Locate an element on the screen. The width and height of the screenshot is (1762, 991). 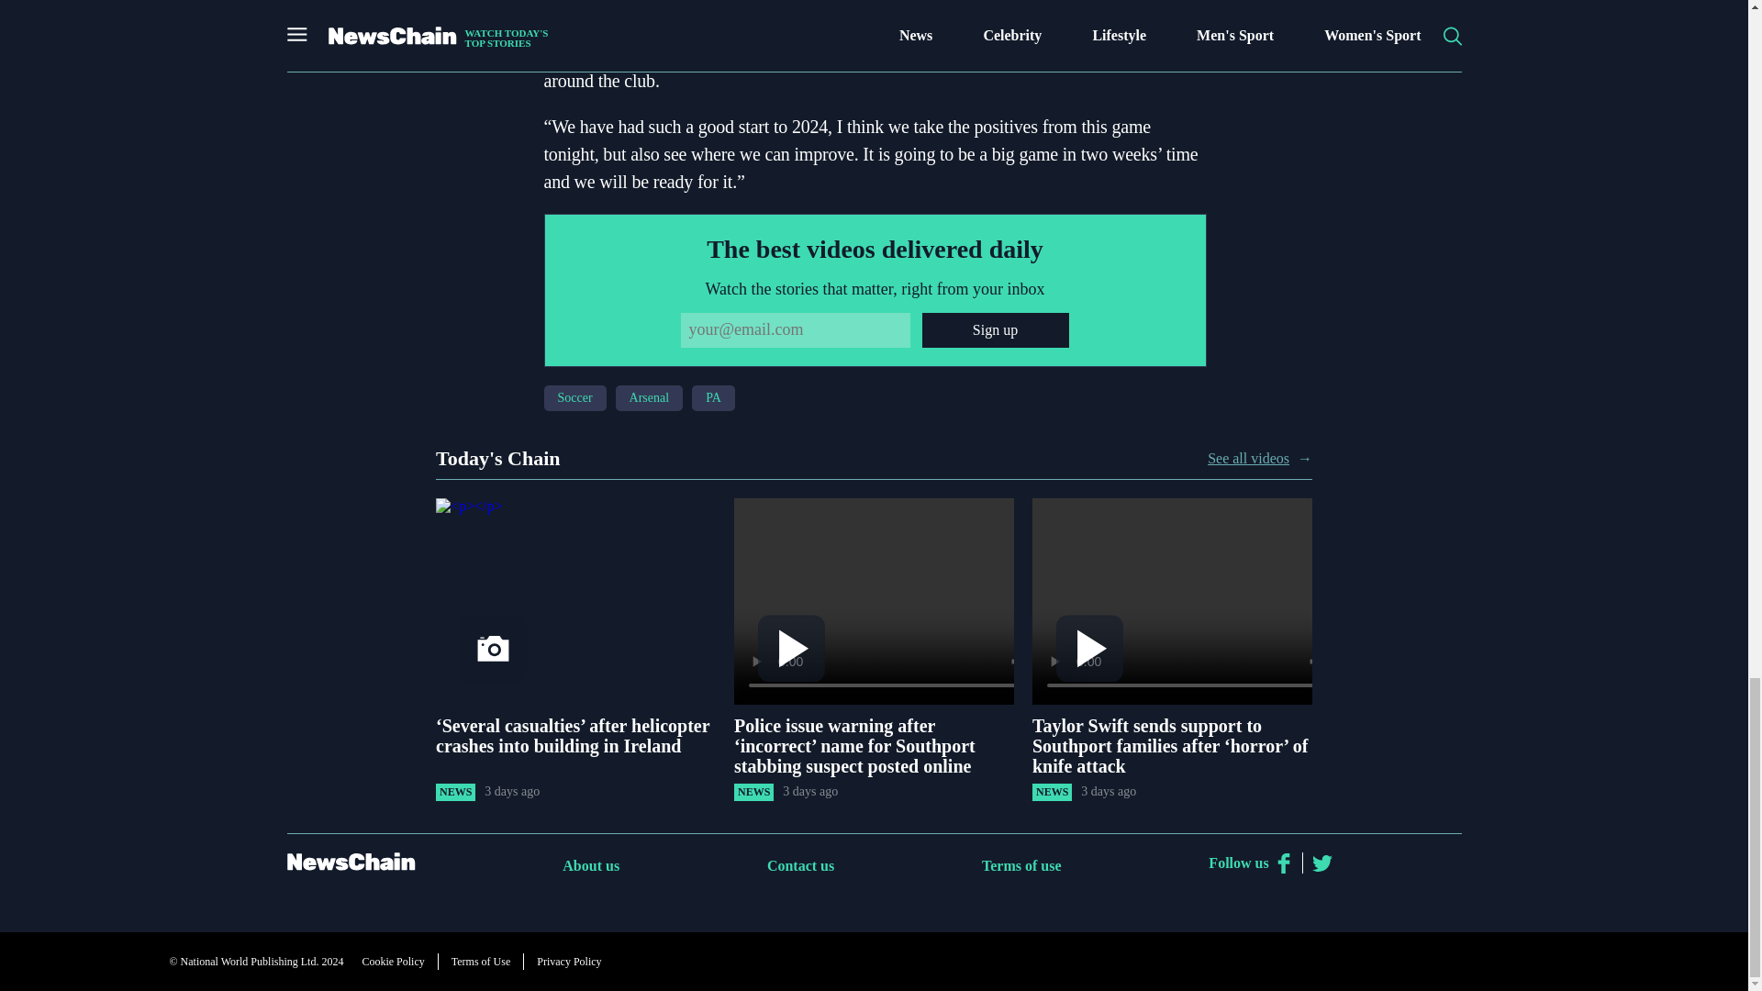
About us is located at coordinates (591, 865).